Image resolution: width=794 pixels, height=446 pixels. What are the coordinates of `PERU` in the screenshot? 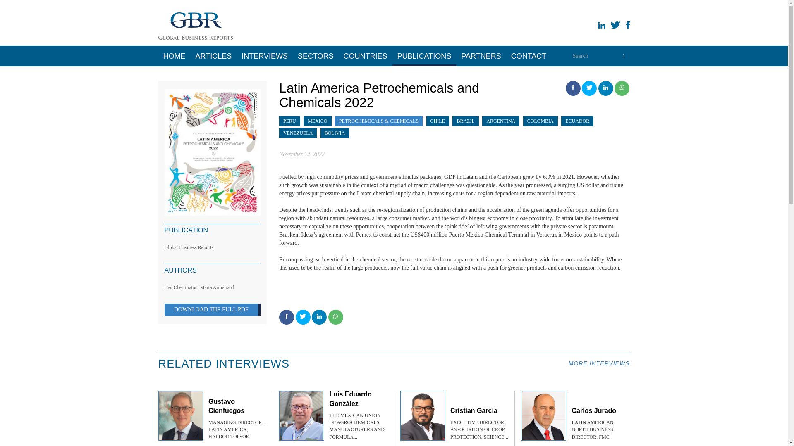 It's located at (289, 121).